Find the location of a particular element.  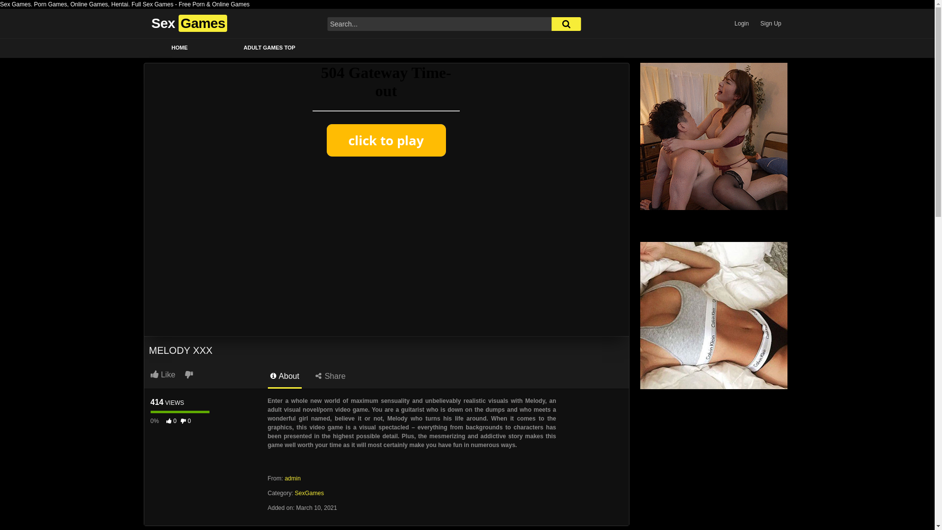

SexGames is located at coordinates (309, 493).